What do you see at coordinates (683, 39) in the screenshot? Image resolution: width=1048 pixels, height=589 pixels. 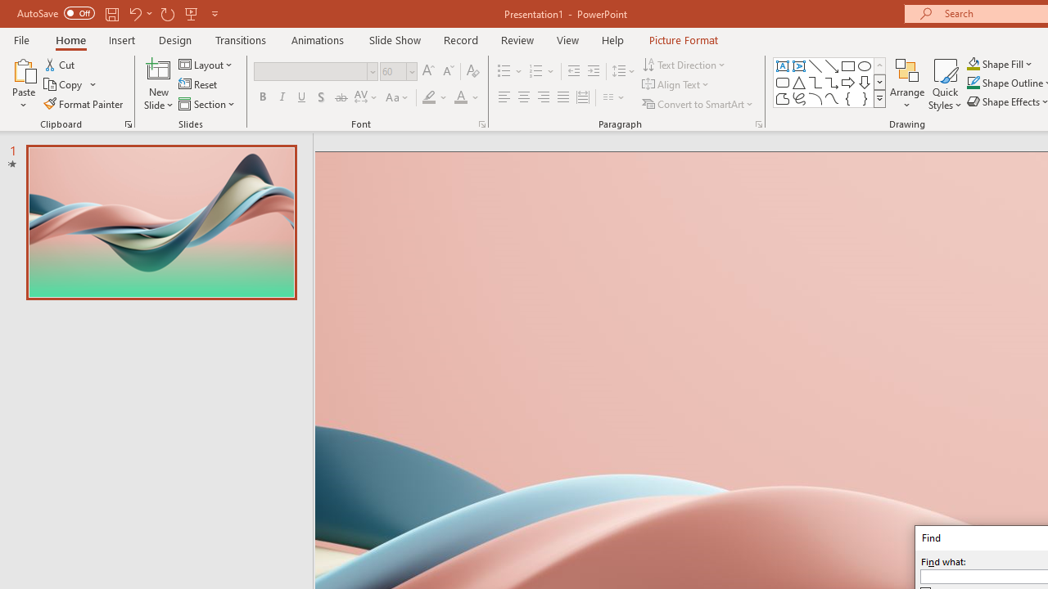 I see `Picture Format` at bounding box center [683, 39].